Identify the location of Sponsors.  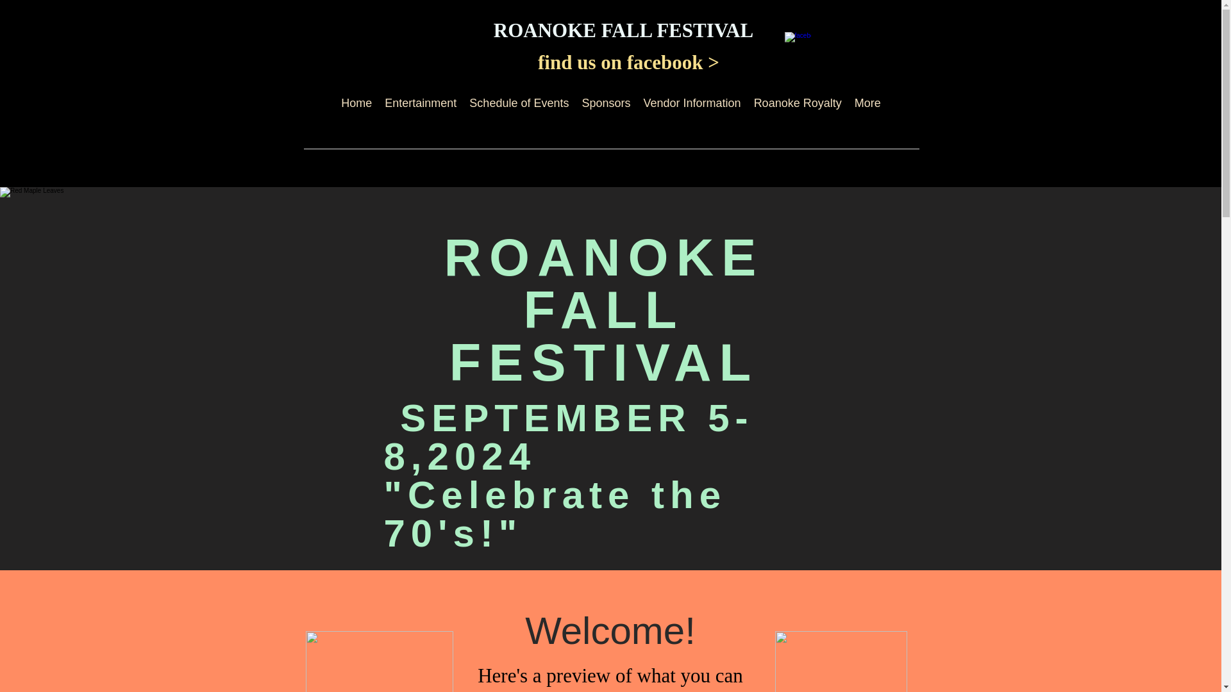
(605, 115).